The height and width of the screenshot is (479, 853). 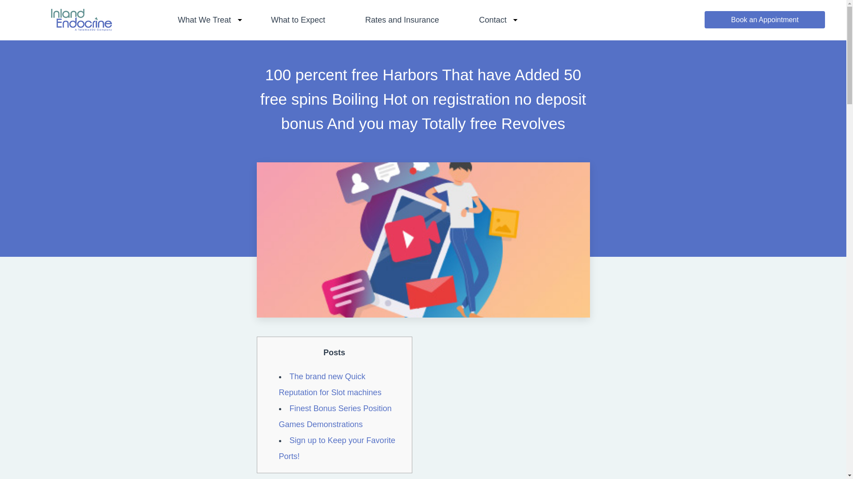 I want to click on The brand new Quick Reputation for Slot machines, so click(x=330, y=384).